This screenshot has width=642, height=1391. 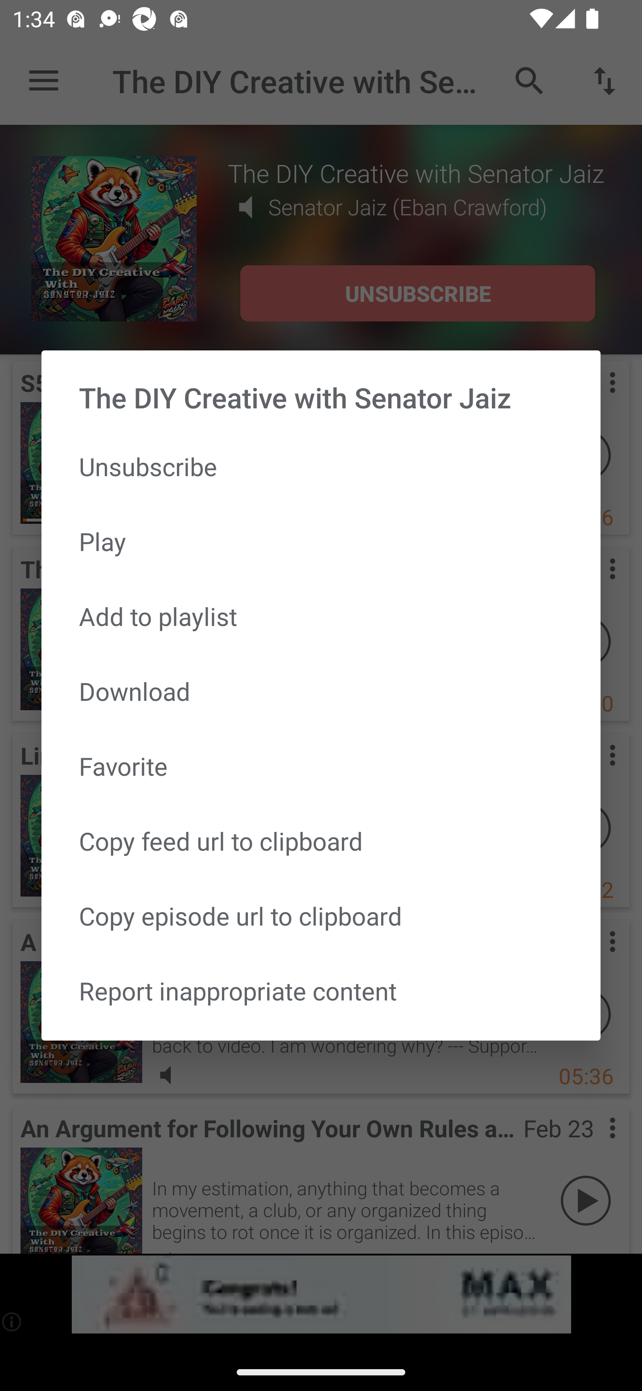 What do you see at coordinates (321, 465) in the screenshot?
I see `Unsubscribe` at bounding box center [321, 465].